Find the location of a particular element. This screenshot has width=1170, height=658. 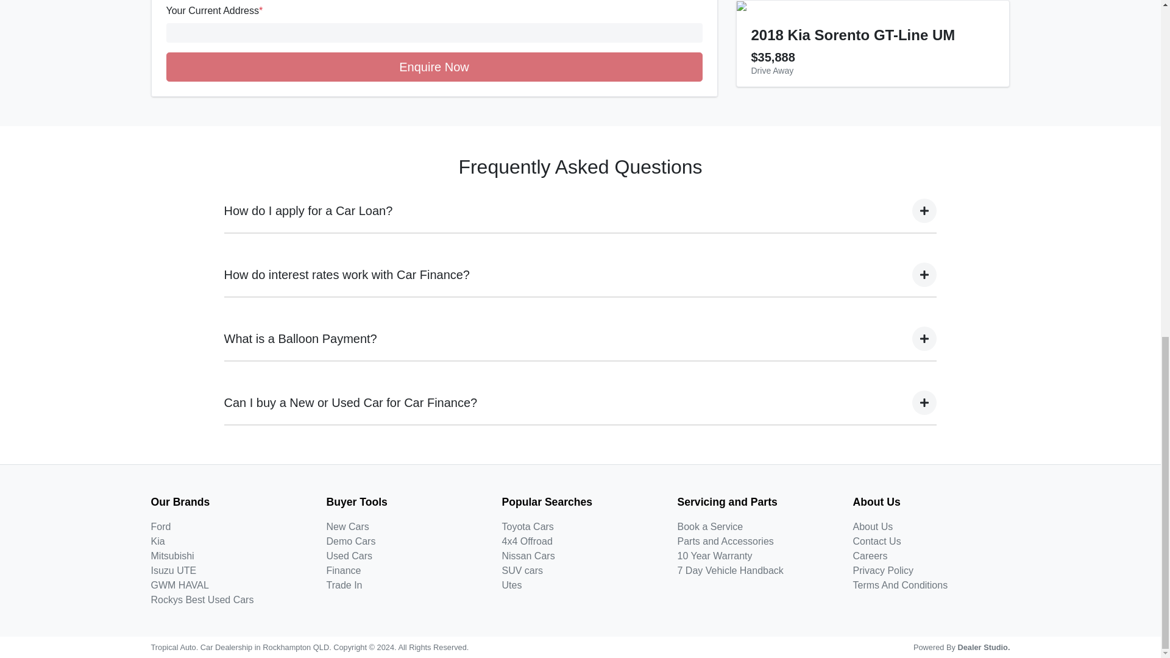

Utes is located at coordinates (512, 585).